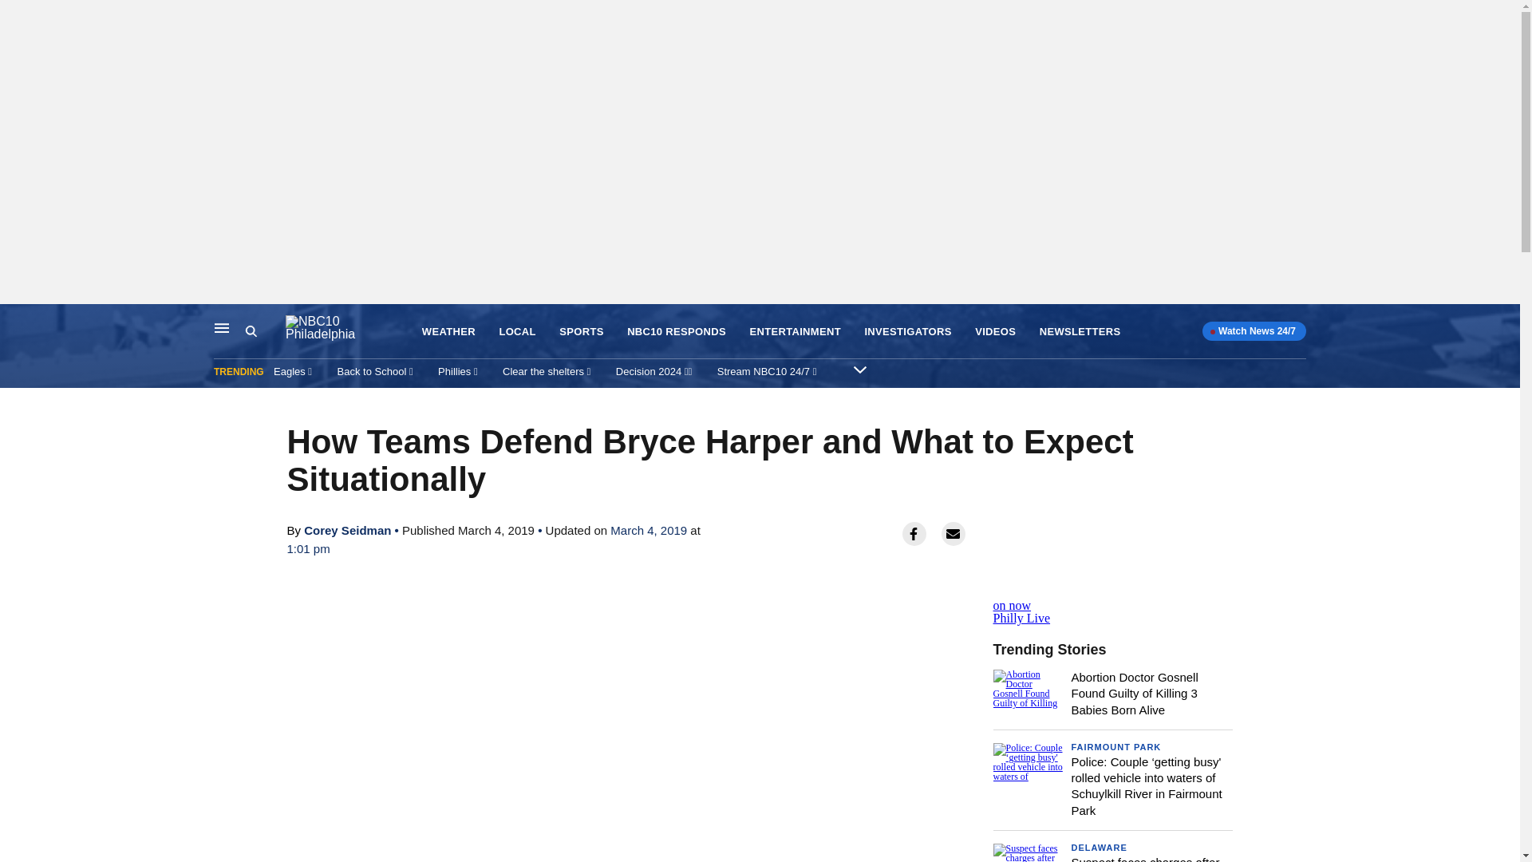 This screenshot has height=862, width=1532. Describe the element at coordinates (222, 327) in the screenshot. I see `Main Navigation` at that location.